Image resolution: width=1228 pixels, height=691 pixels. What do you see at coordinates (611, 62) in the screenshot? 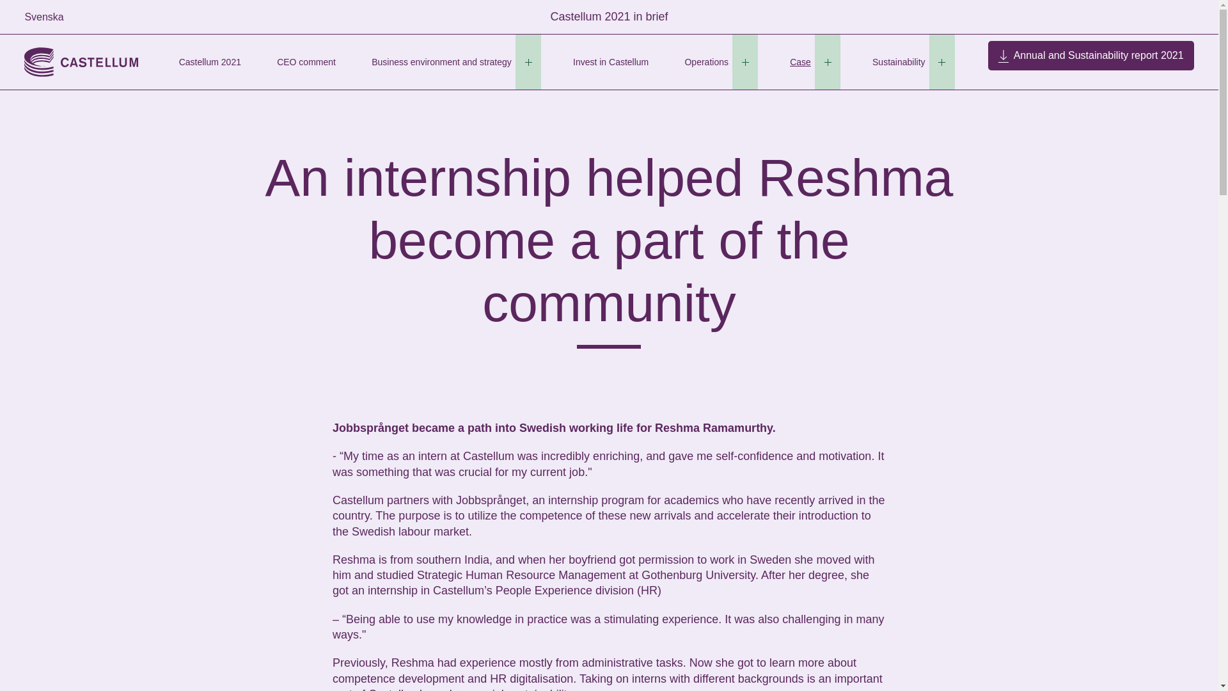
I see `Invest in Castellum` at bounding box center [611, 62].